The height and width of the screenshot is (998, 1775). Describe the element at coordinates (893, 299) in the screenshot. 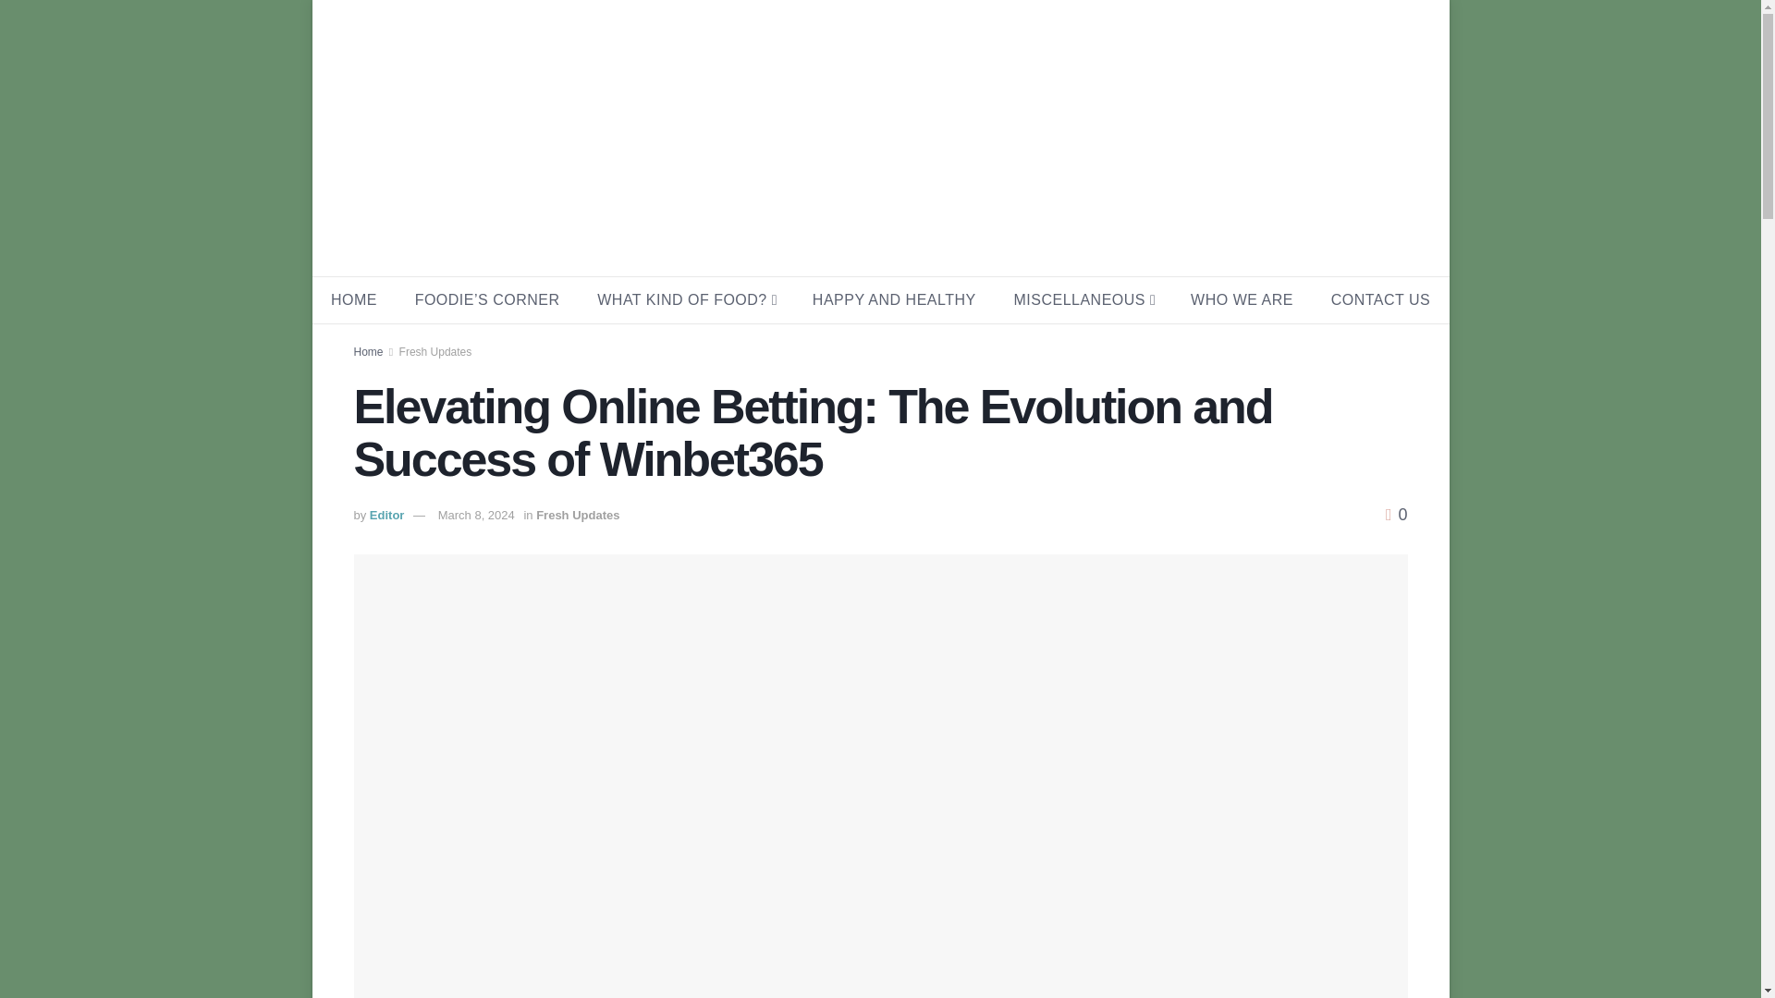

I see `HAPPY AND HEALTHY` at that location.